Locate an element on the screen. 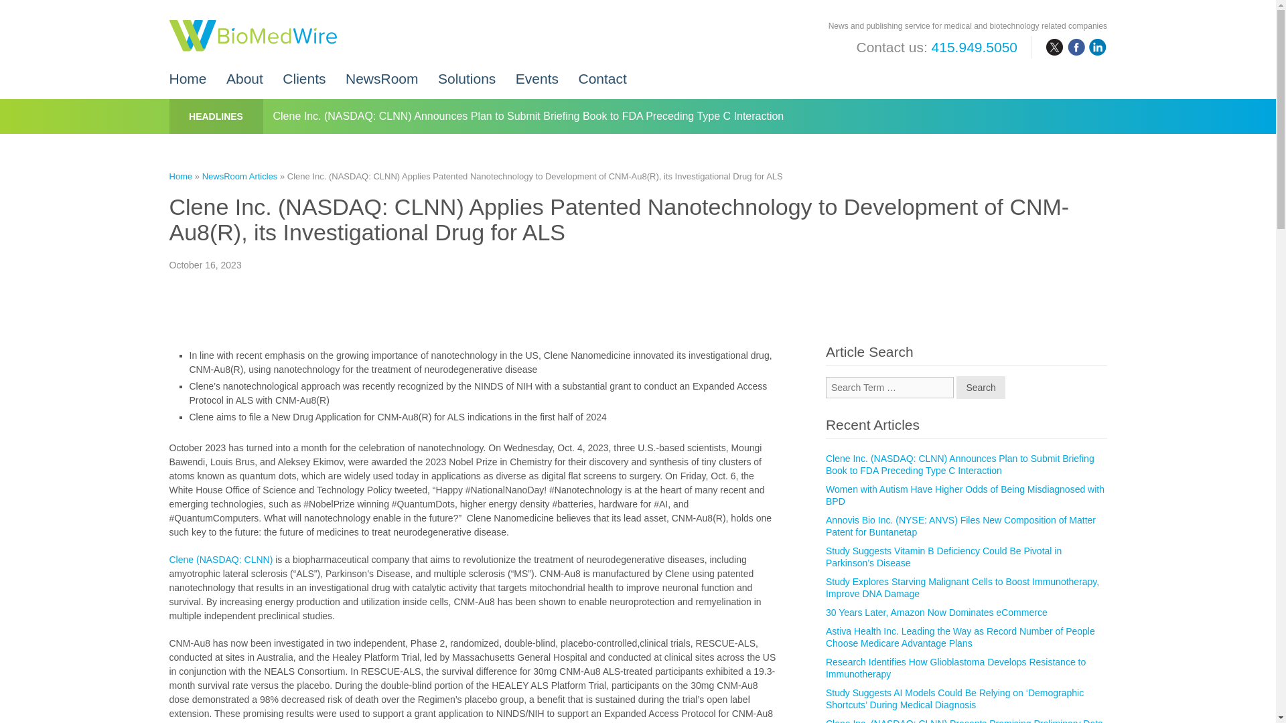  HEADLINES is located at coordinates (216, 116).